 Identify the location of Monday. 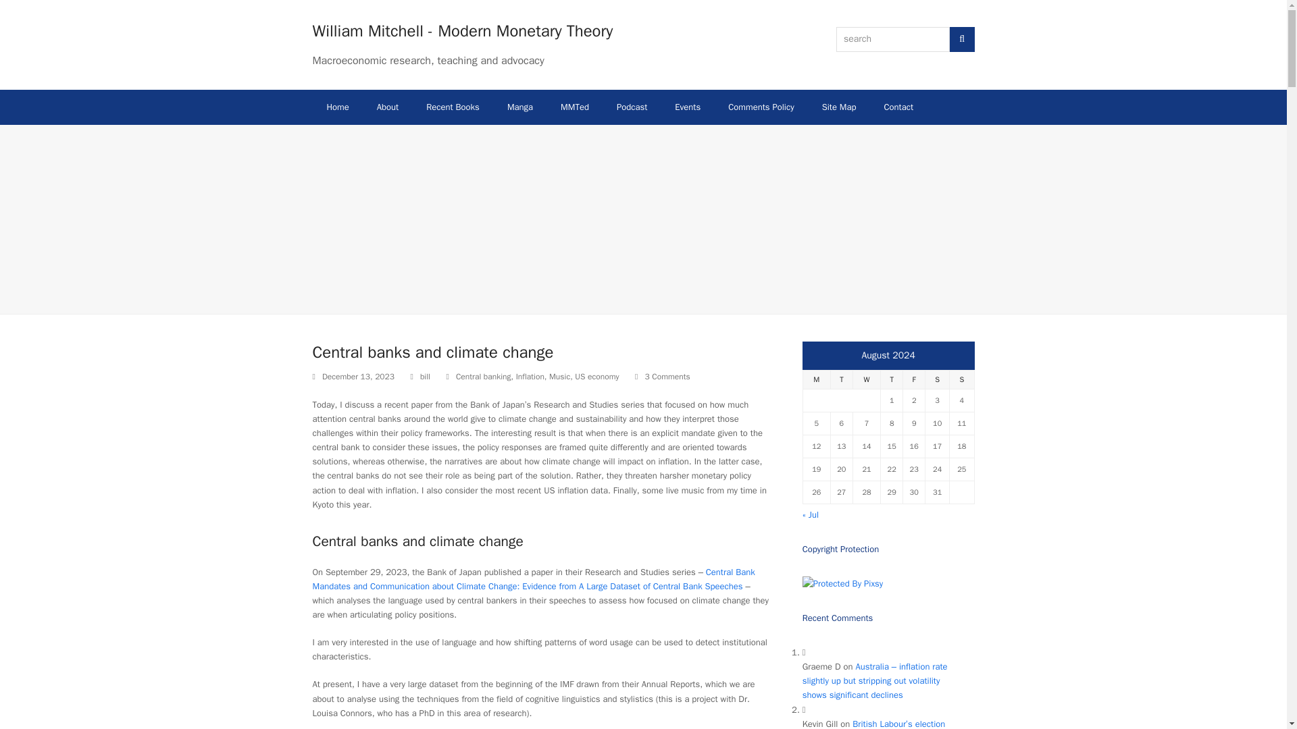
(816, 379).